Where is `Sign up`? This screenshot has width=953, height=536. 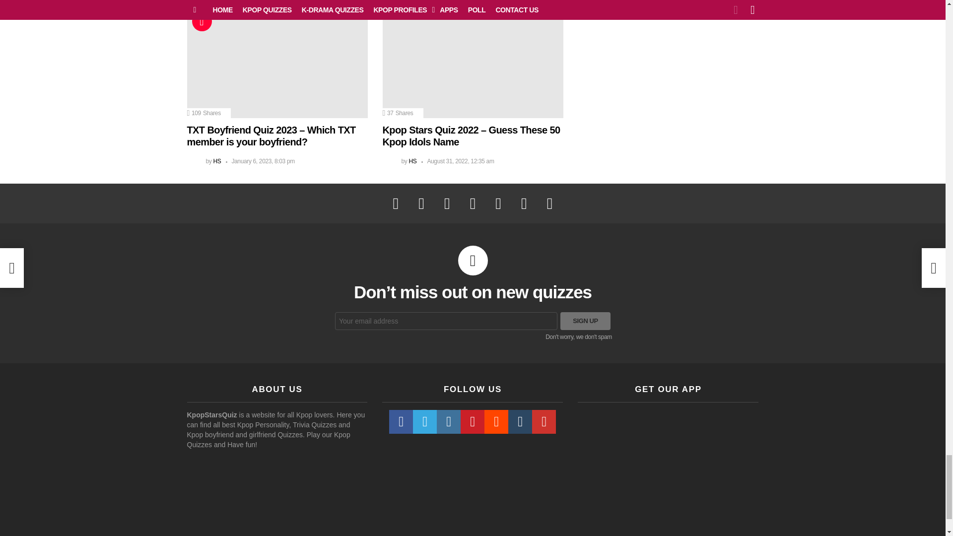 Sign up is located at coordinates (585, 321).